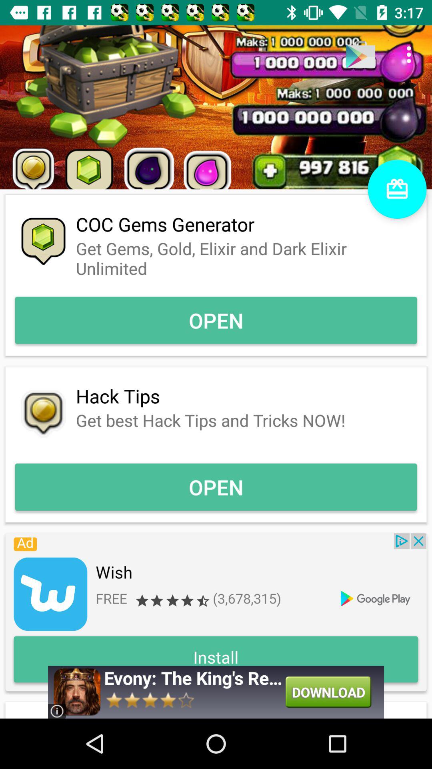  What do you see at coordinates (397, 189) in the screenshot?
I see `open perks menu` at bounding box center [397, 189].